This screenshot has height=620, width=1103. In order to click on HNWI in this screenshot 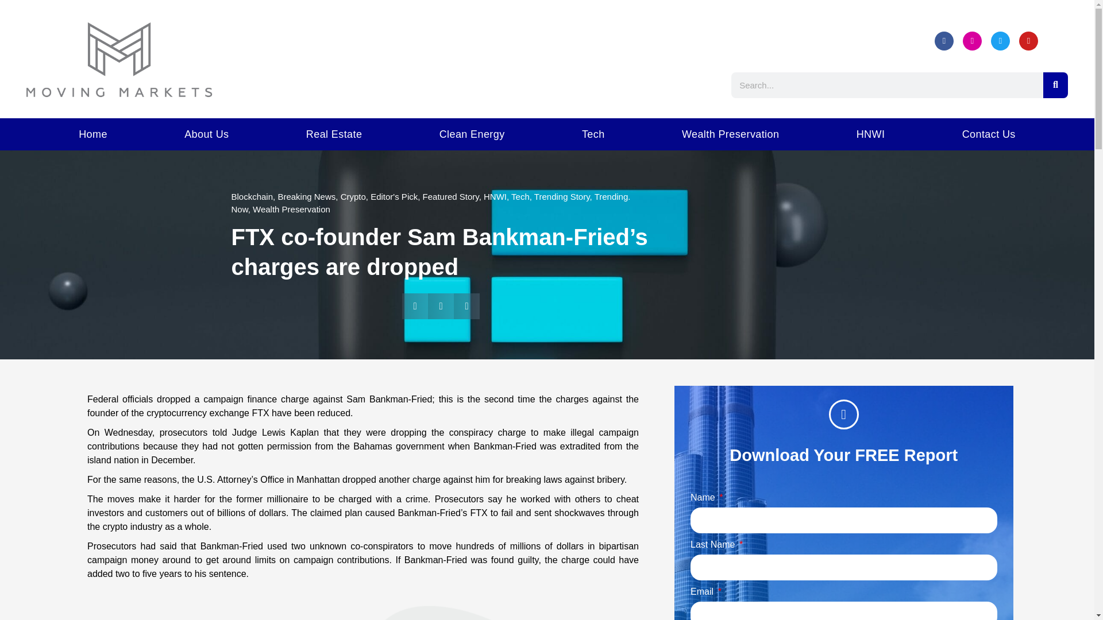, I will do `click(871, 134)`.